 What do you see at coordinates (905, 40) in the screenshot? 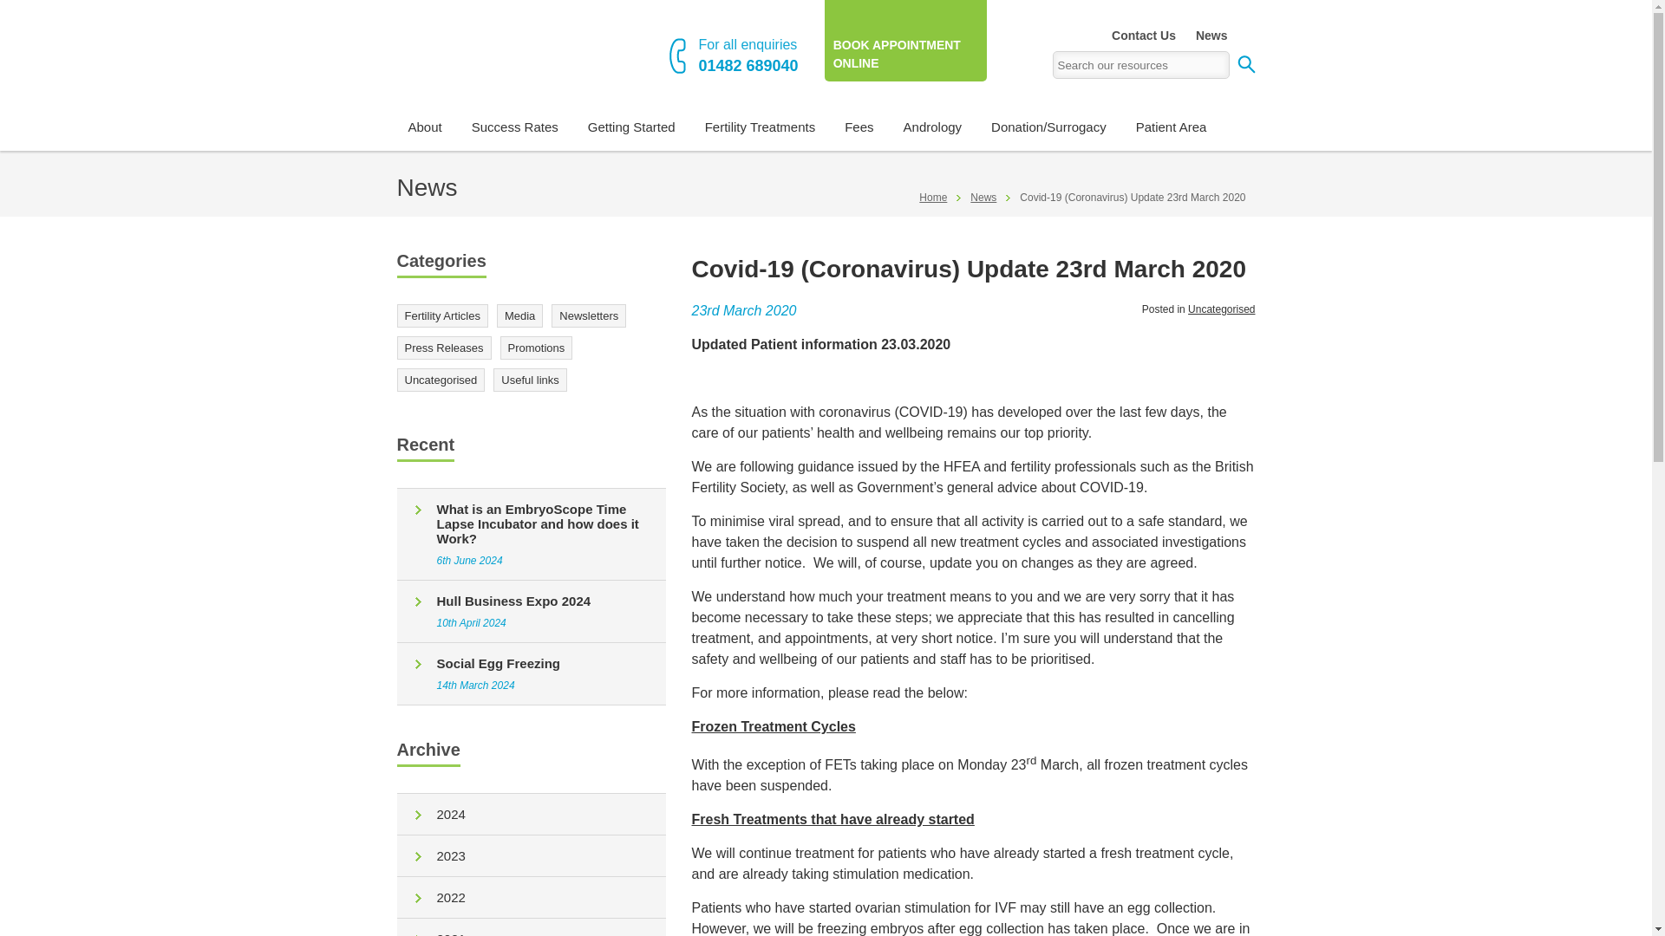
I see `BOOK APPOINTMENT ONLINE` at bounding box center [905, 40].